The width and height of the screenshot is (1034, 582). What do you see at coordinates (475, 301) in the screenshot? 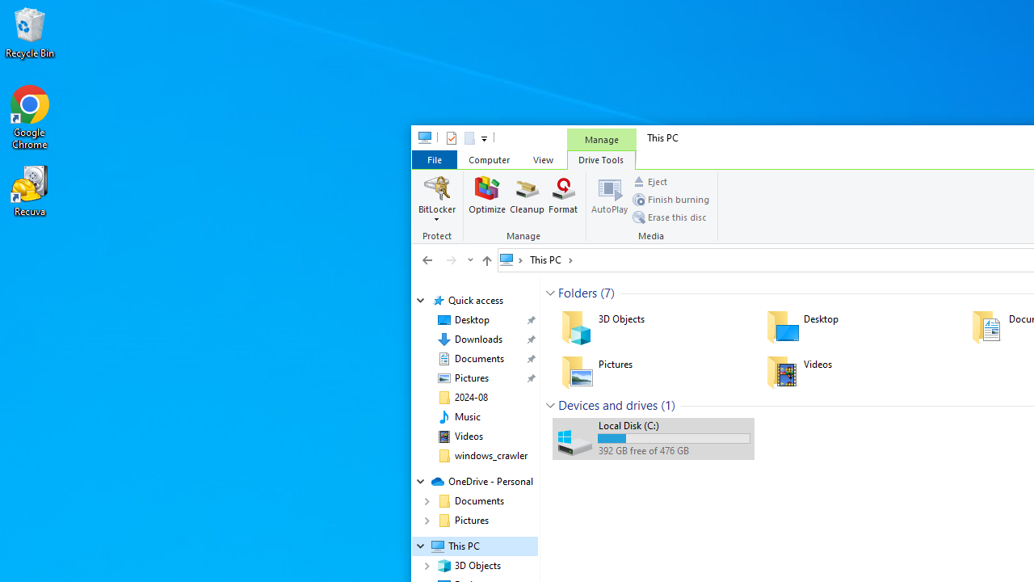
I see `Quick access` at bounding box center [475, 301].